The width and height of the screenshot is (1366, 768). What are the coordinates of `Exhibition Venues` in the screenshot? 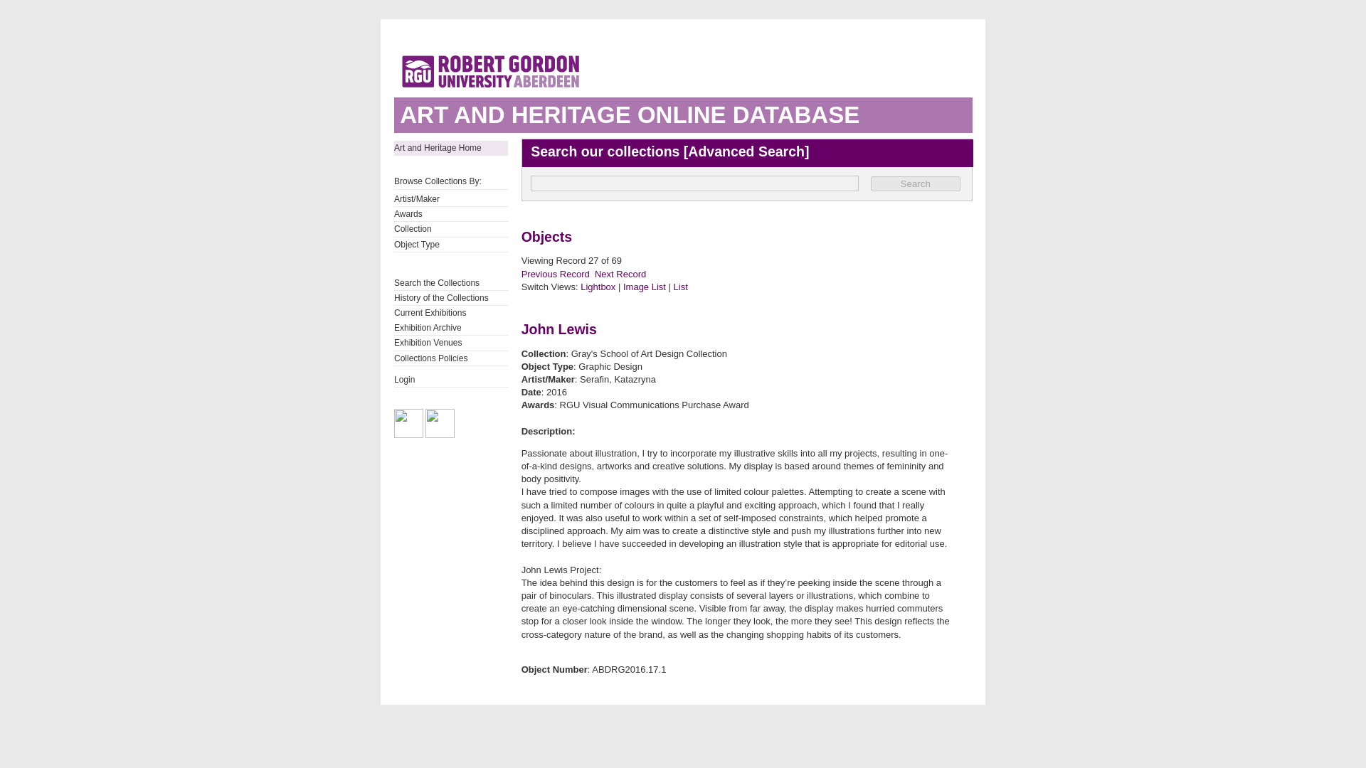 It's located at (451, 343).